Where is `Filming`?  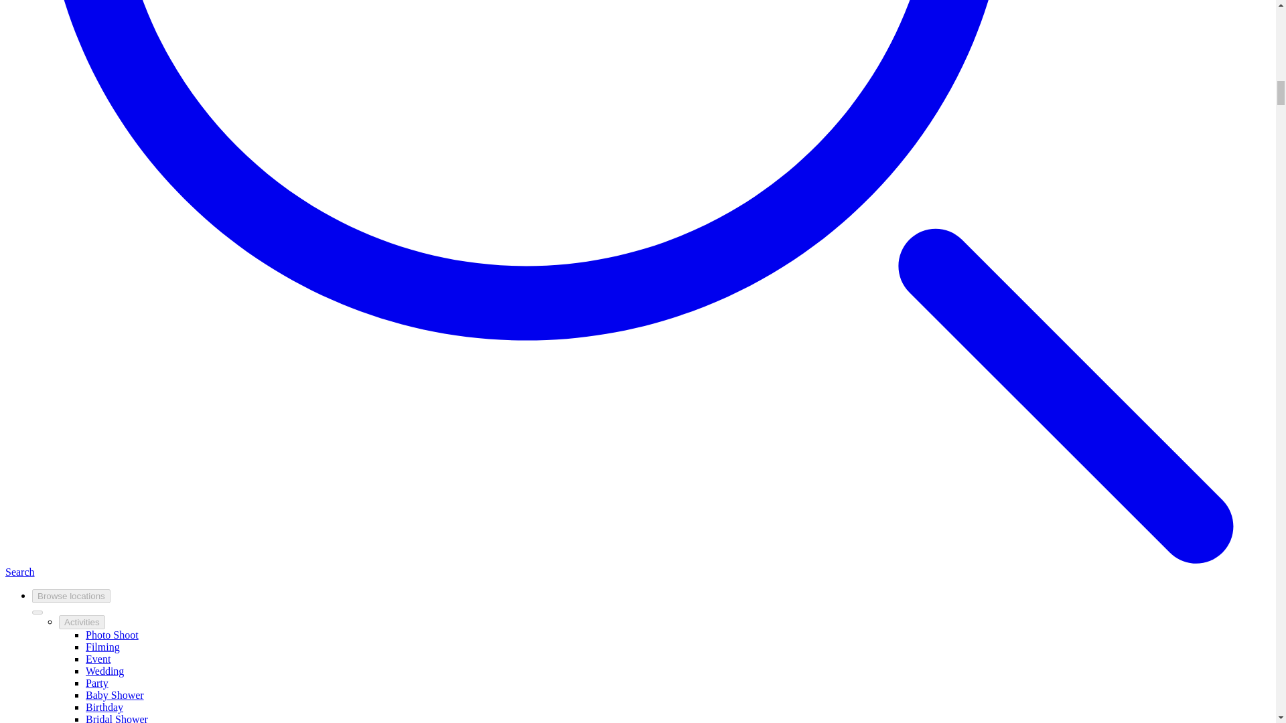
Filming is located at coordinates (102, 647).